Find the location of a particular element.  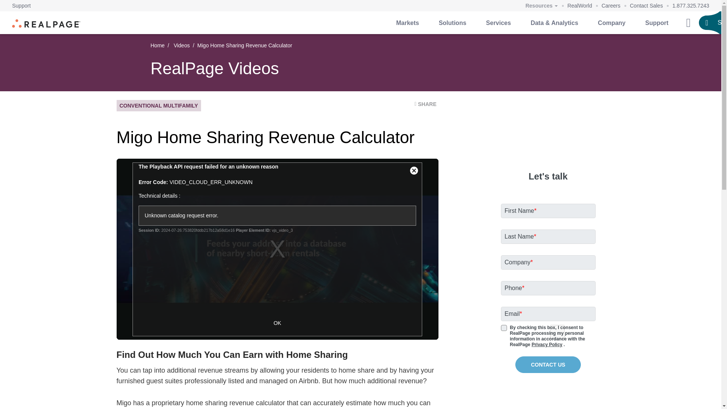

Resources is located at coordinates (541, 6).